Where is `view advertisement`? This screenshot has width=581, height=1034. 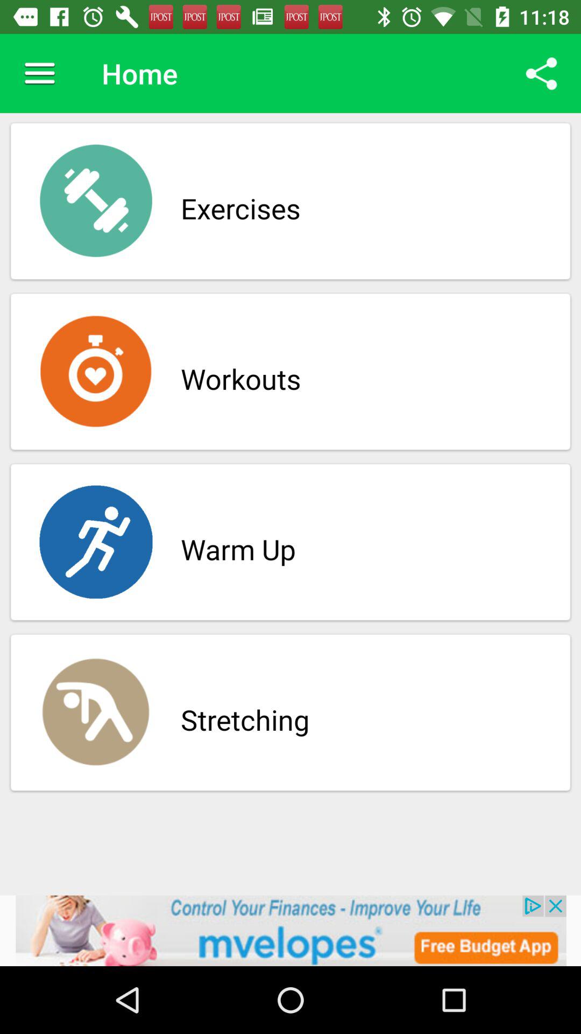
view advertisement is located at coordinates (290, 931).